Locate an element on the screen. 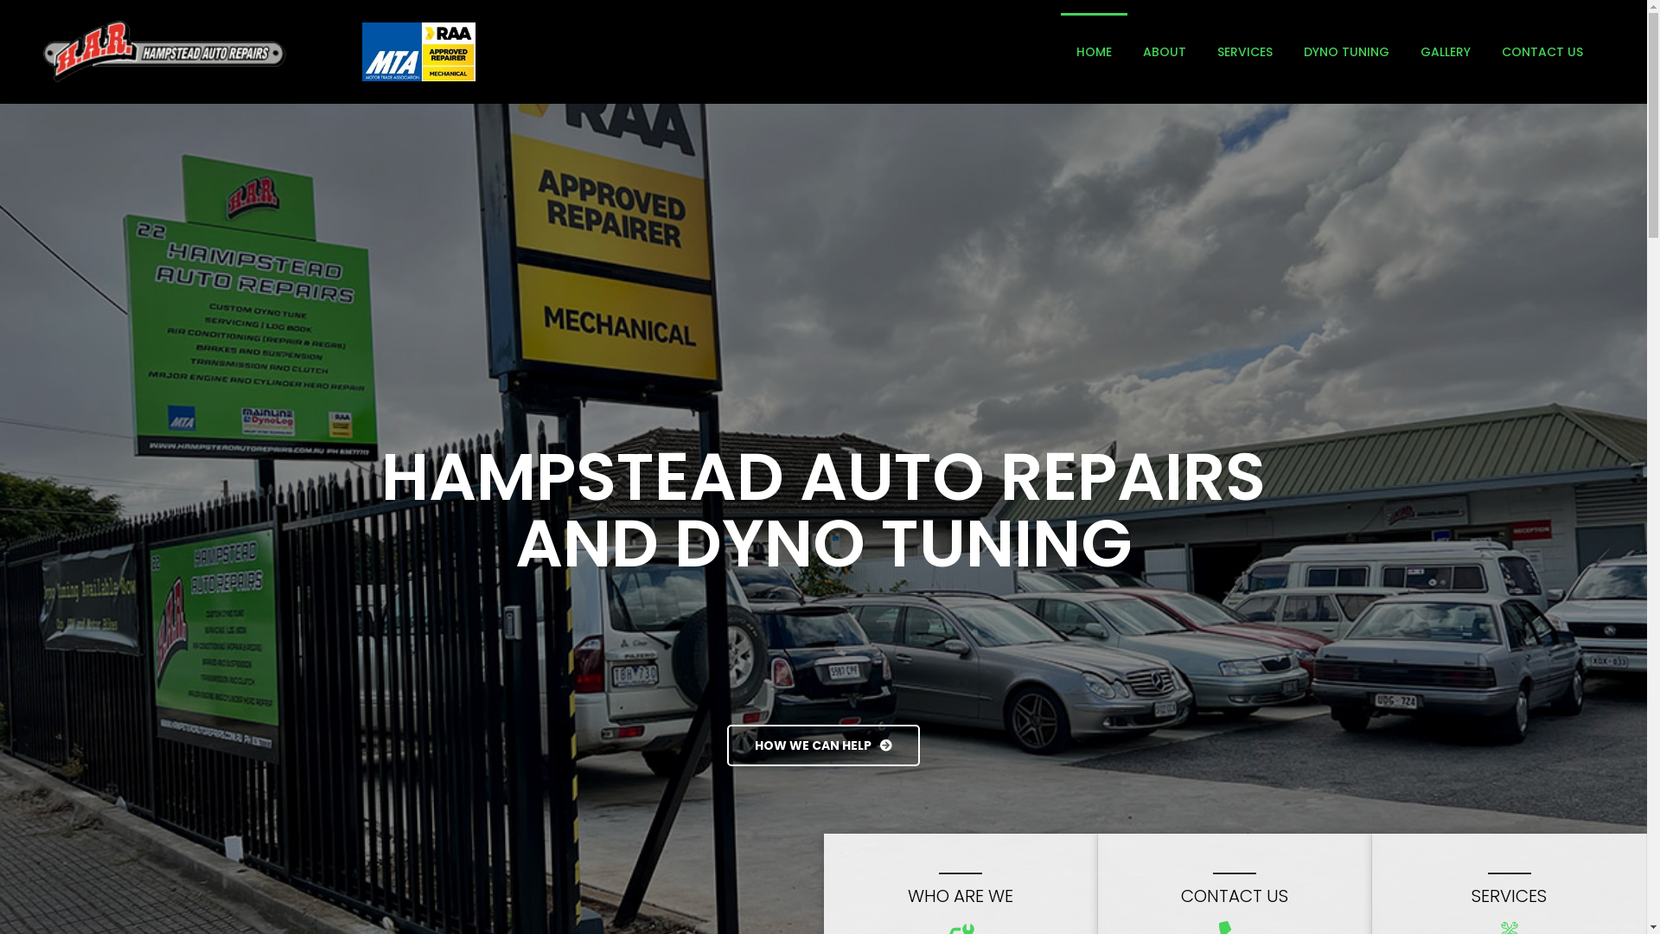 The height and width of the screenshot is (934, 1660). HOW WE CAN HELP is located at coordinates (823, 745).